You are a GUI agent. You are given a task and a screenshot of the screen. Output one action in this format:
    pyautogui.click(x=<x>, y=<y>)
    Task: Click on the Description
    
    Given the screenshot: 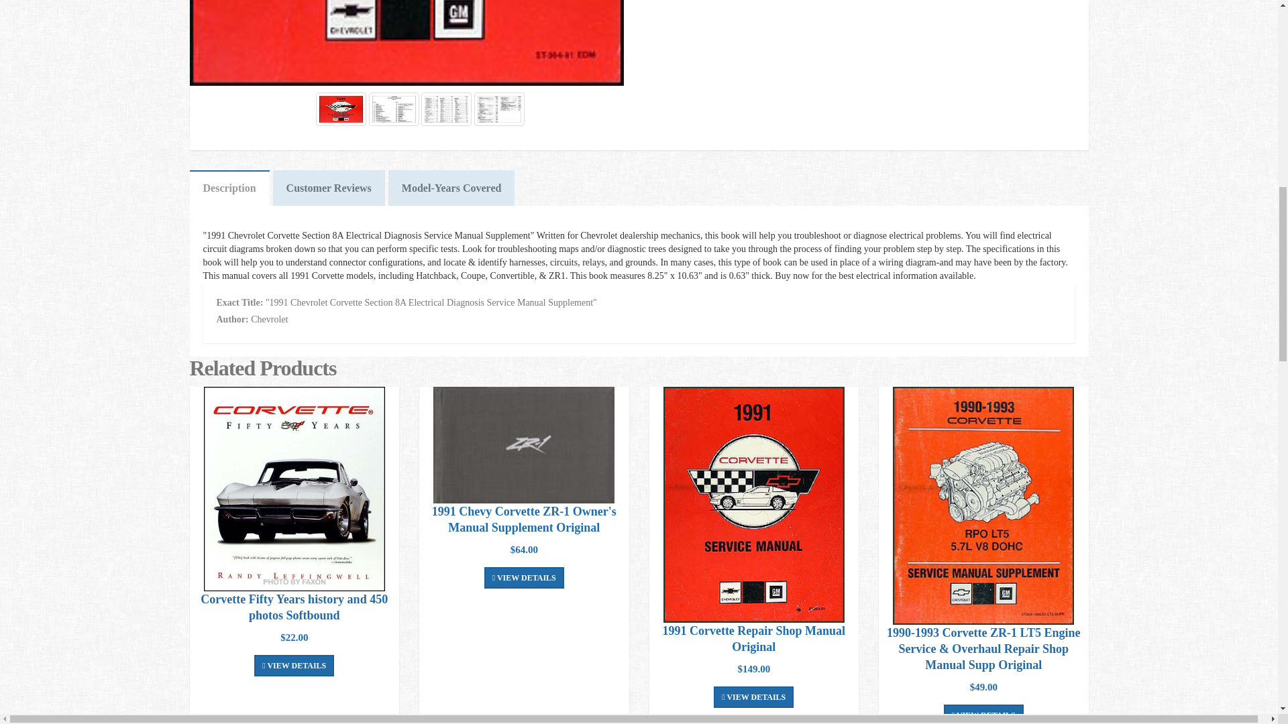 What is the action you would take?
    pyautogui.click(x=229, y=188)
    